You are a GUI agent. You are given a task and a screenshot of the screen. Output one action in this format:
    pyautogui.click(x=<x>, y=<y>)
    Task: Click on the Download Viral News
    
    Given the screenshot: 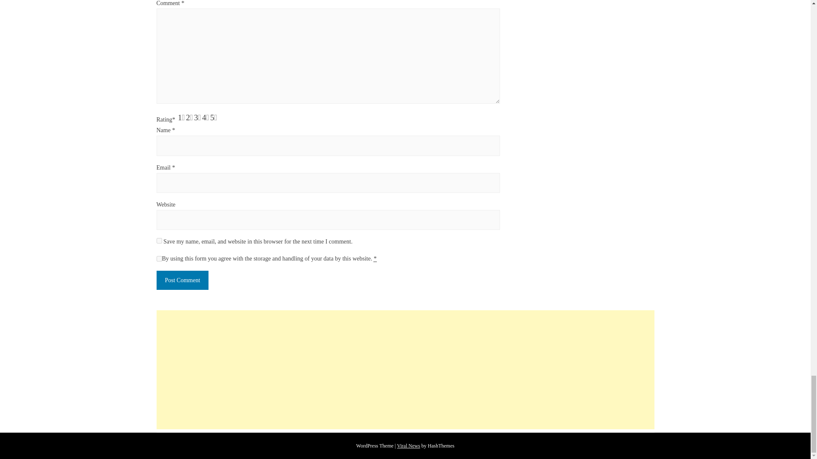 What is the action you would take?
    pyautogui.click(x=408, y=446)
    